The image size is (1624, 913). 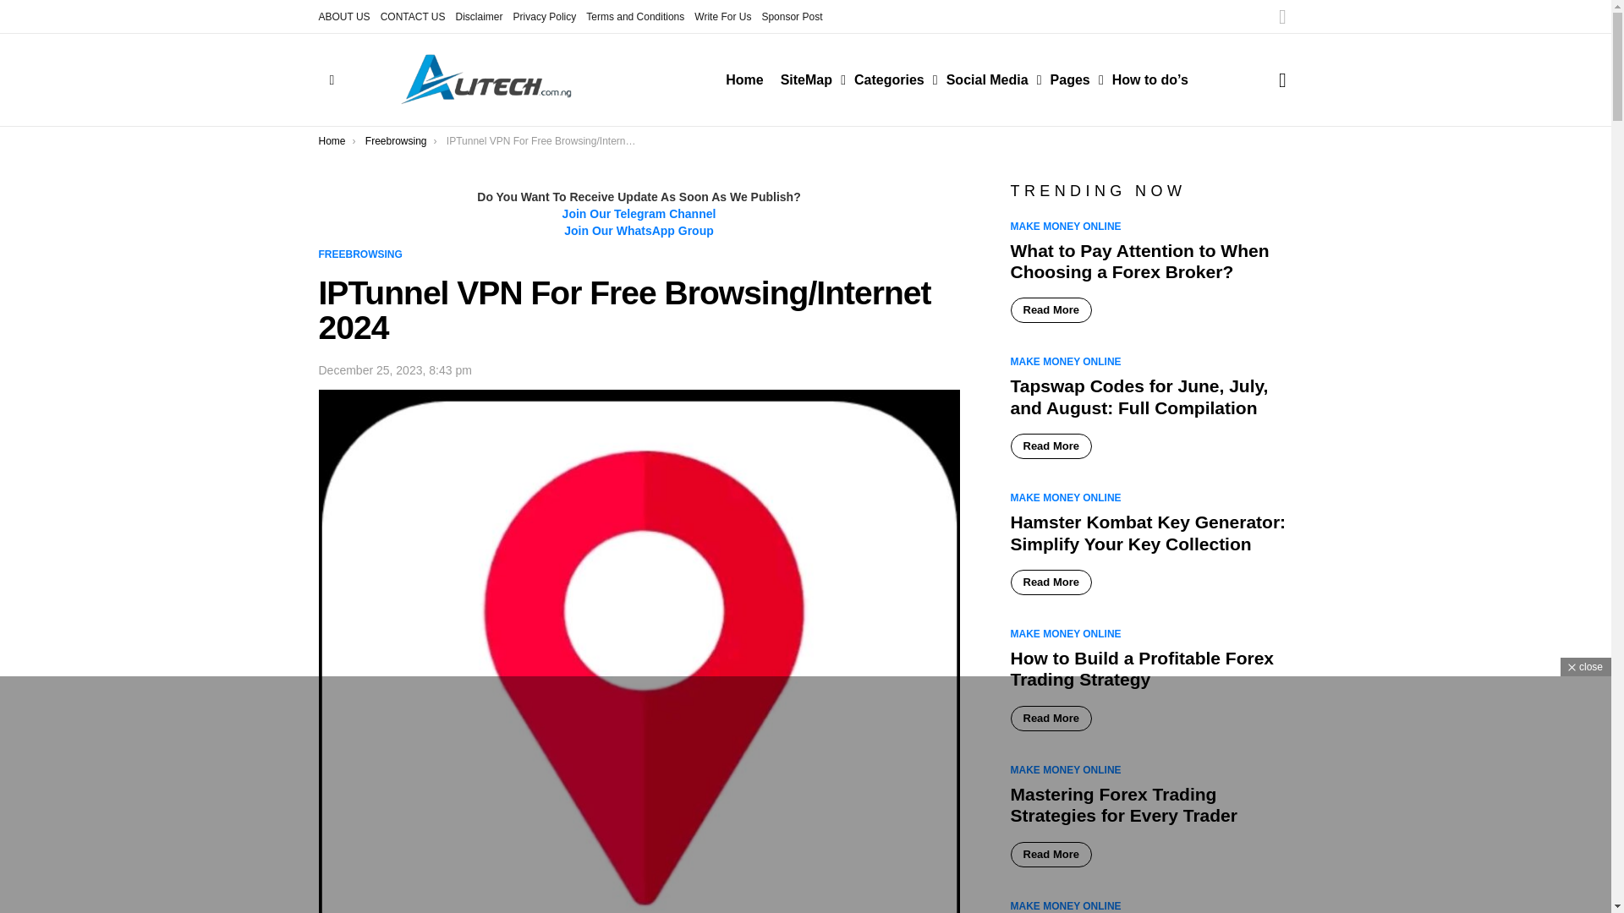 What do you see at coordinates (1073, 79) in the screenshot?
I see `Pages` at bounding box center [1073, 79].